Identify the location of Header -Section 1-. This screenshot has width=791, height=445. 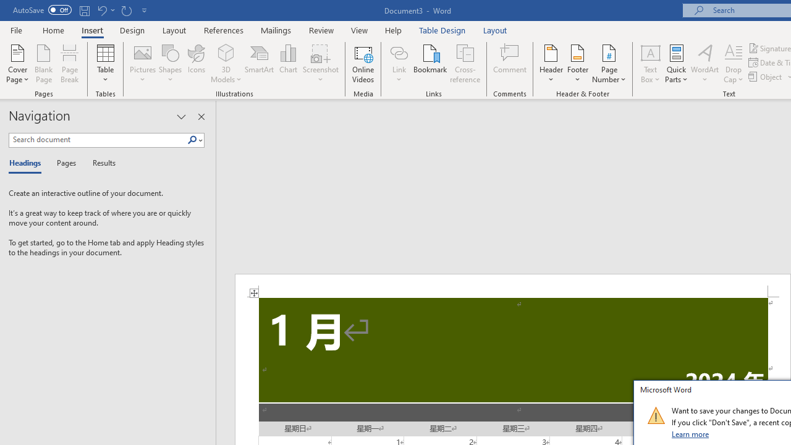
(513, 286).